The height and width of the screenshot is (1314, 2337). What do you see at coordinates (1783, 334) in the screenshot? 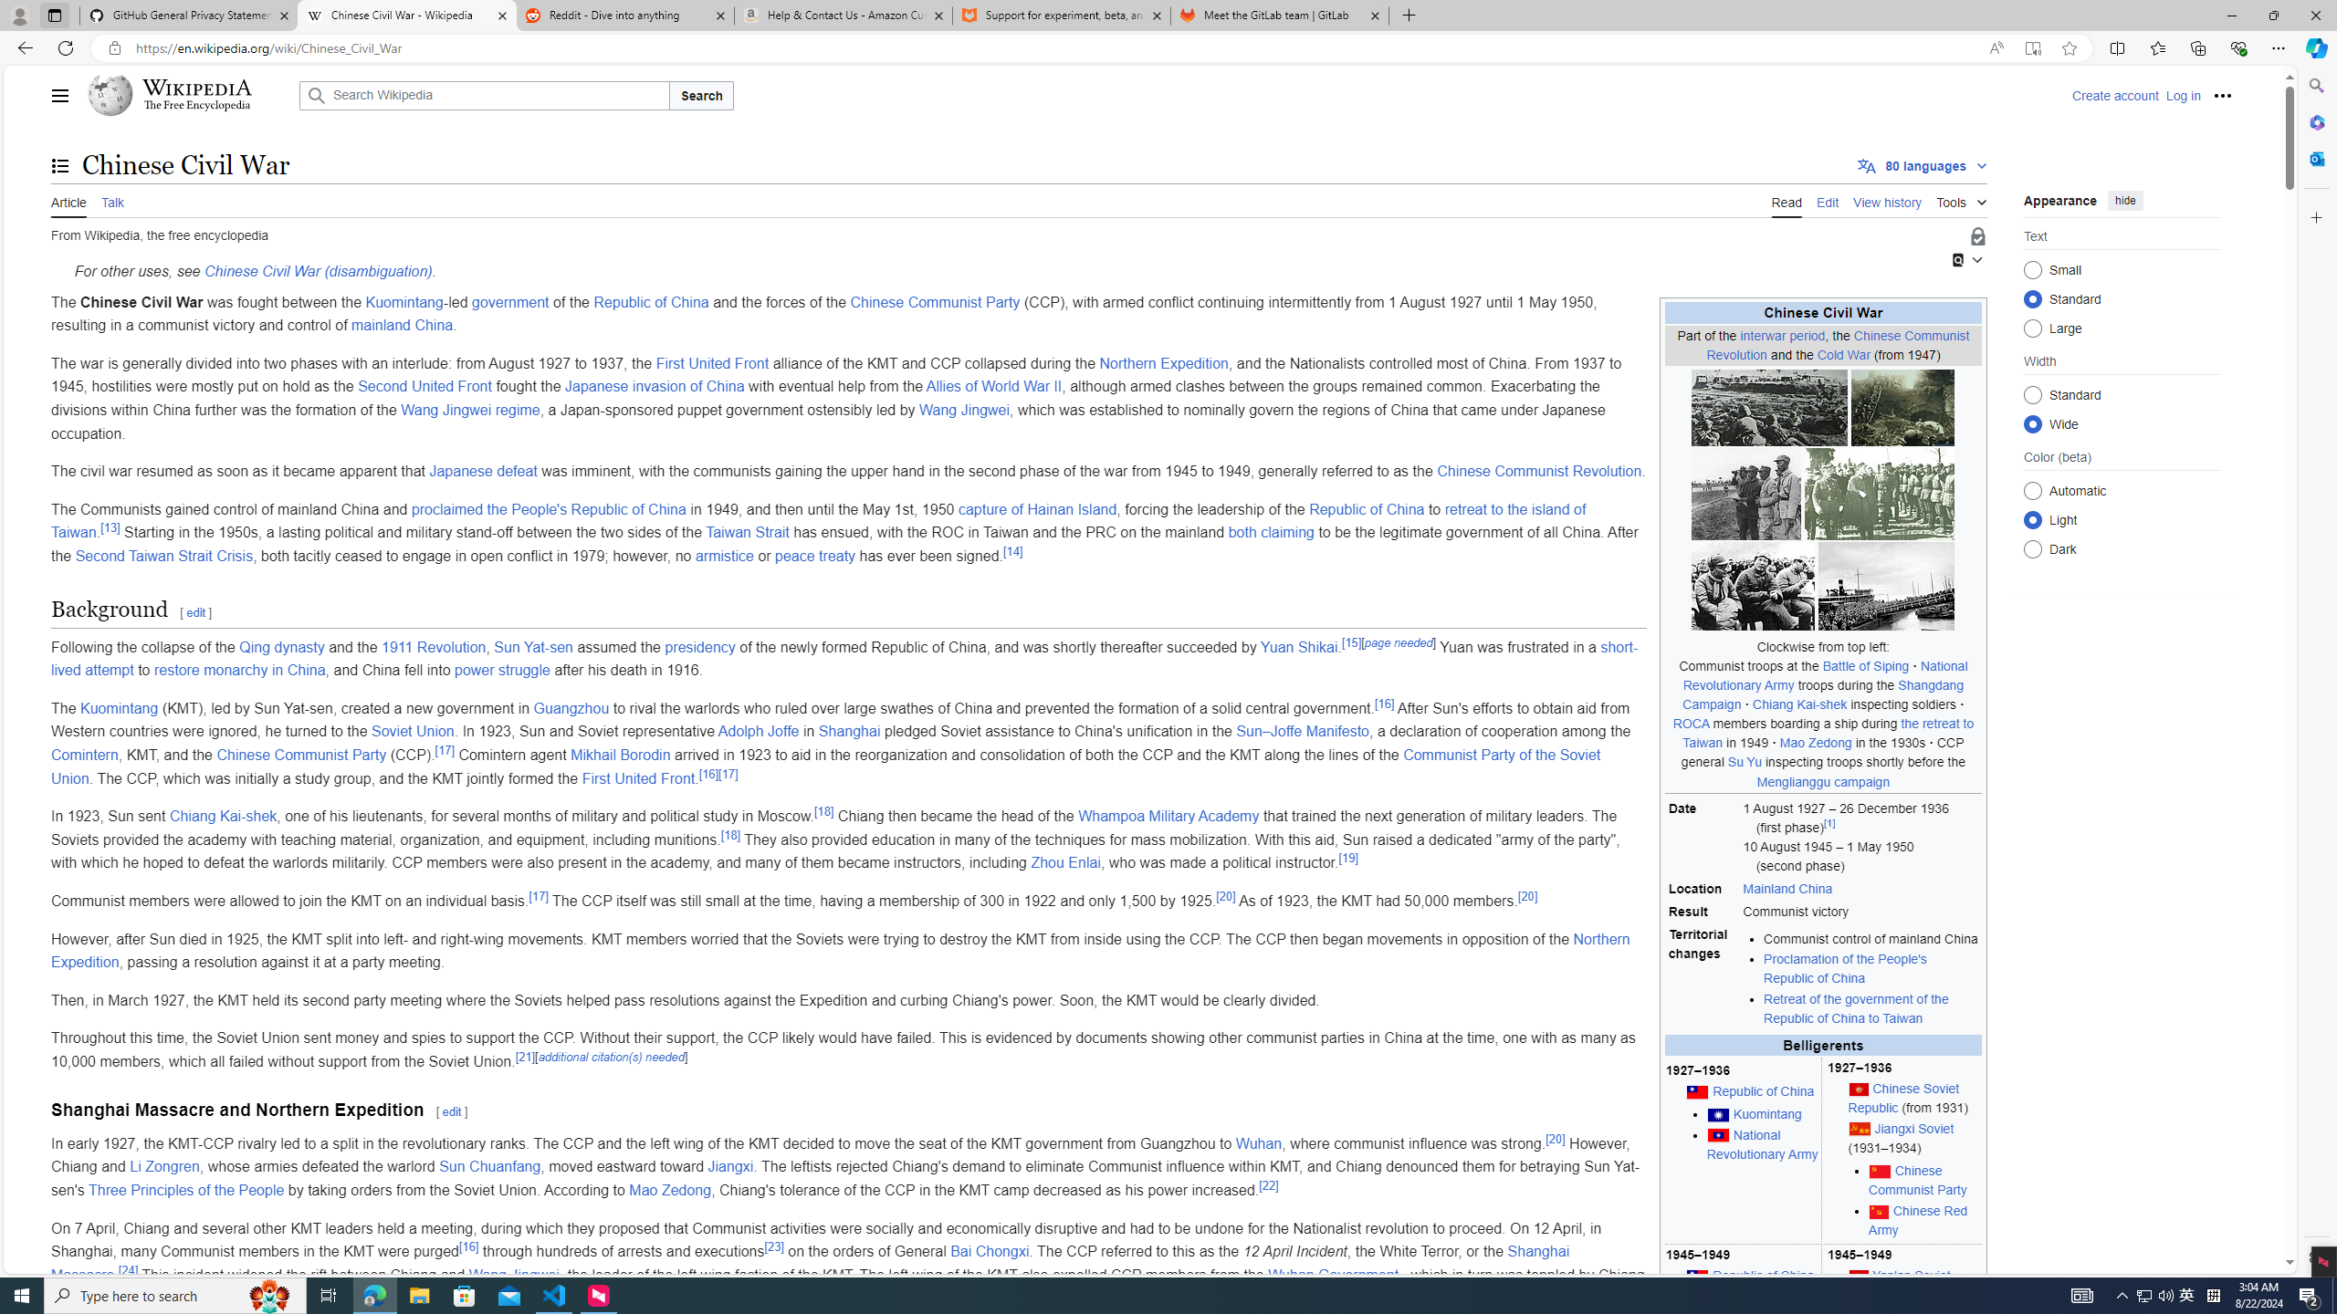
I see `interwar period` at bounding box center [1783, 334].